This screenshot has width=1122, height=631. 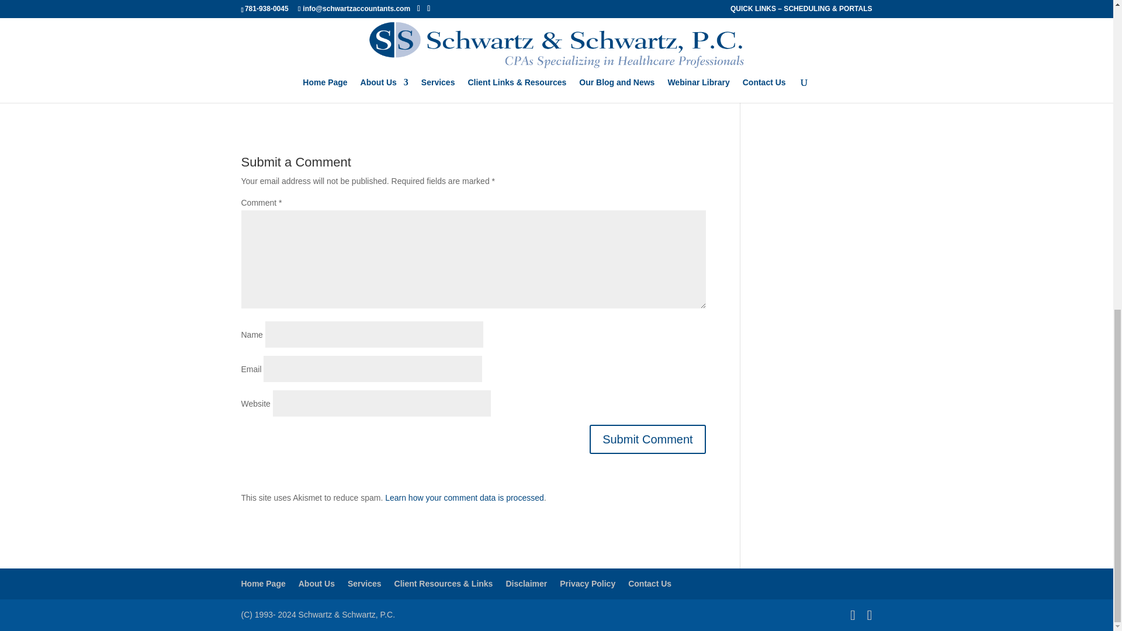 What do you see at coordinates (587, 583) in the screenshot?
I see `Privacy Policy` at bounding box center [587, 583].